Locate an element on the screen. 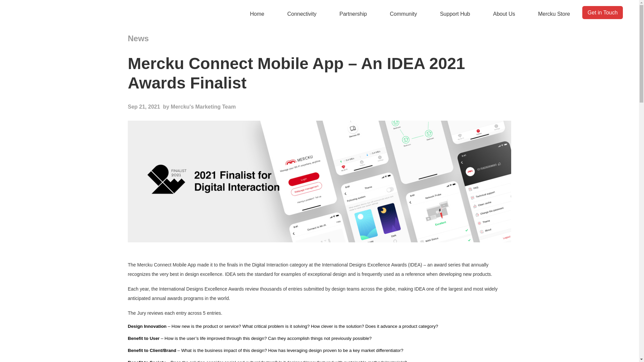 Image resolution: width=644 pixels, height=362 pixels. Home is located at coordinates (257, 14).